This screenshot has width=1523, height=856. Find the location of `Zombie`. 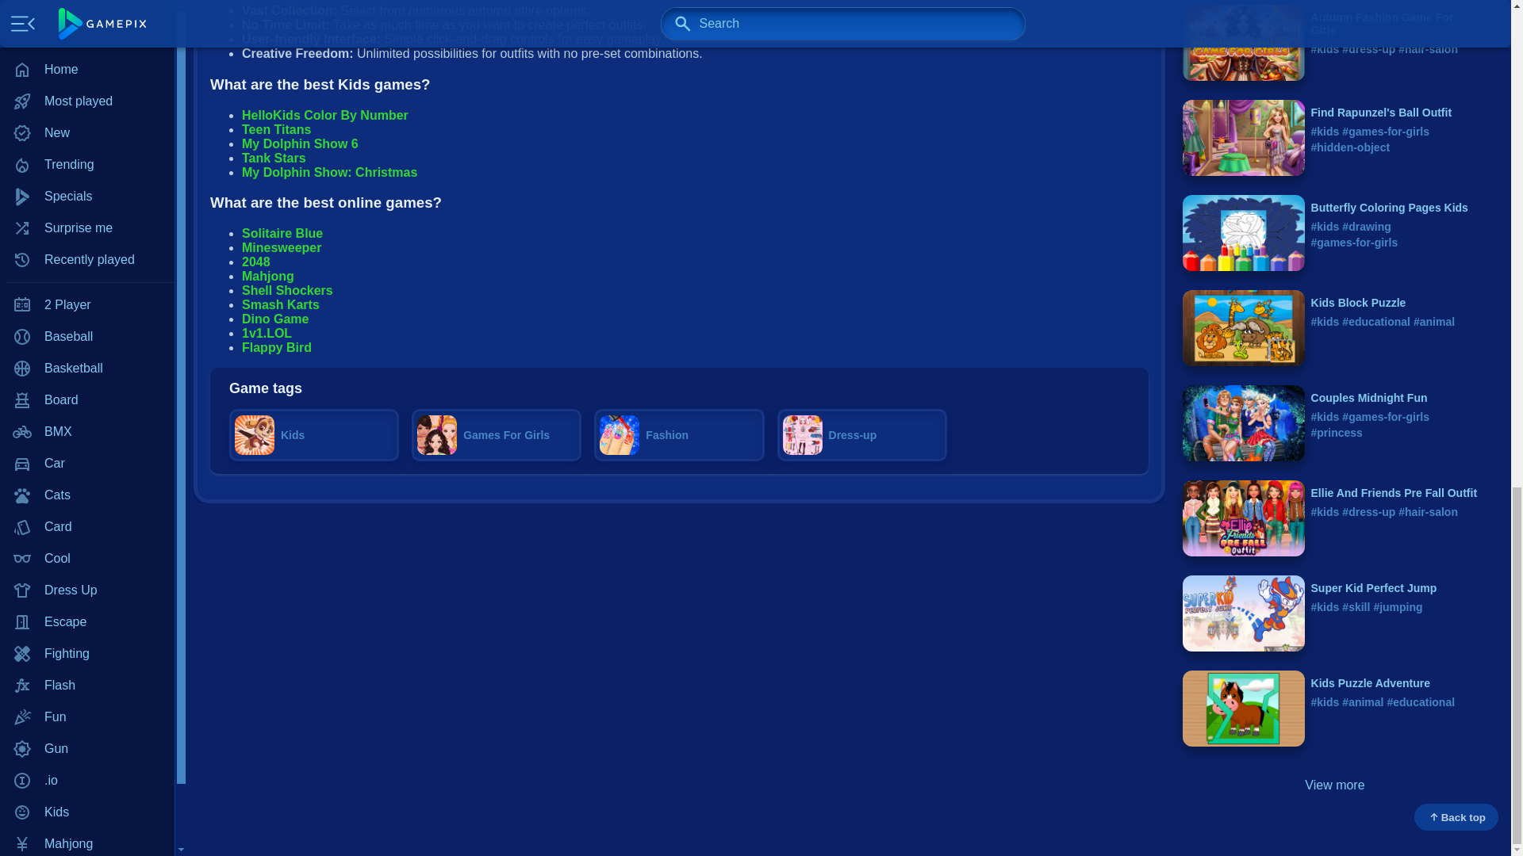

Zombie is located at coordinates (87, 115).